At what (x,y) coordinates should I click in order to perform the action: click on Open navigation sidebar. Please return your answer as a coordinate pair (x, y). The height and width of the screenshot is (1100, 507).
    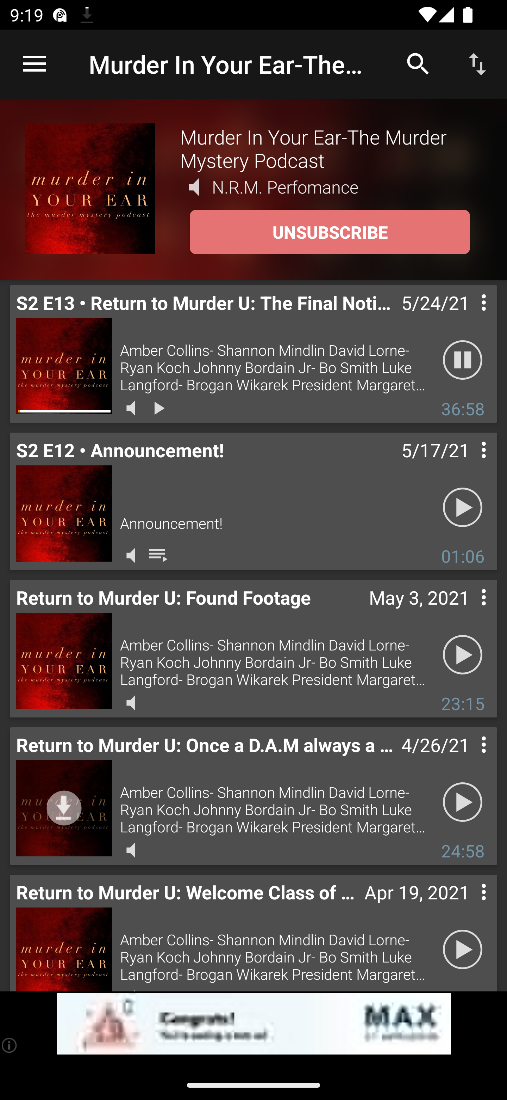
    Looking at the image, I should click on (35, 64).